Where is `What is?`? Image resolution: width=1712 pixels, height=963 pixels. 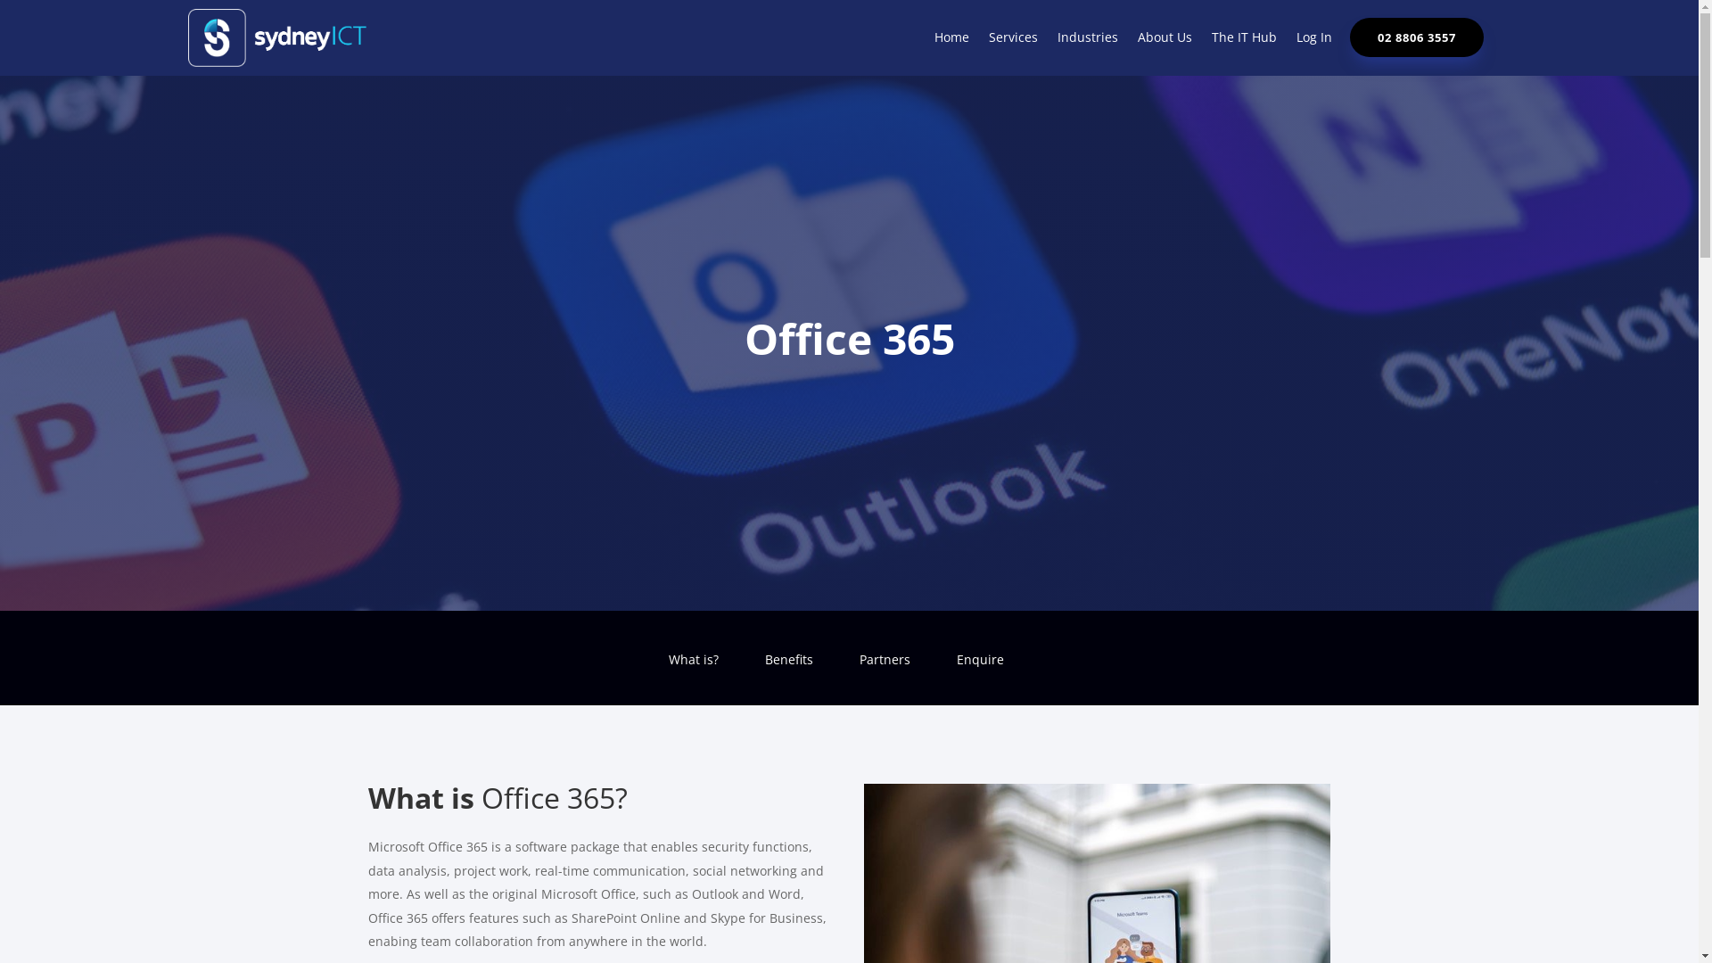 What is? is located at coordinates (694, 672).